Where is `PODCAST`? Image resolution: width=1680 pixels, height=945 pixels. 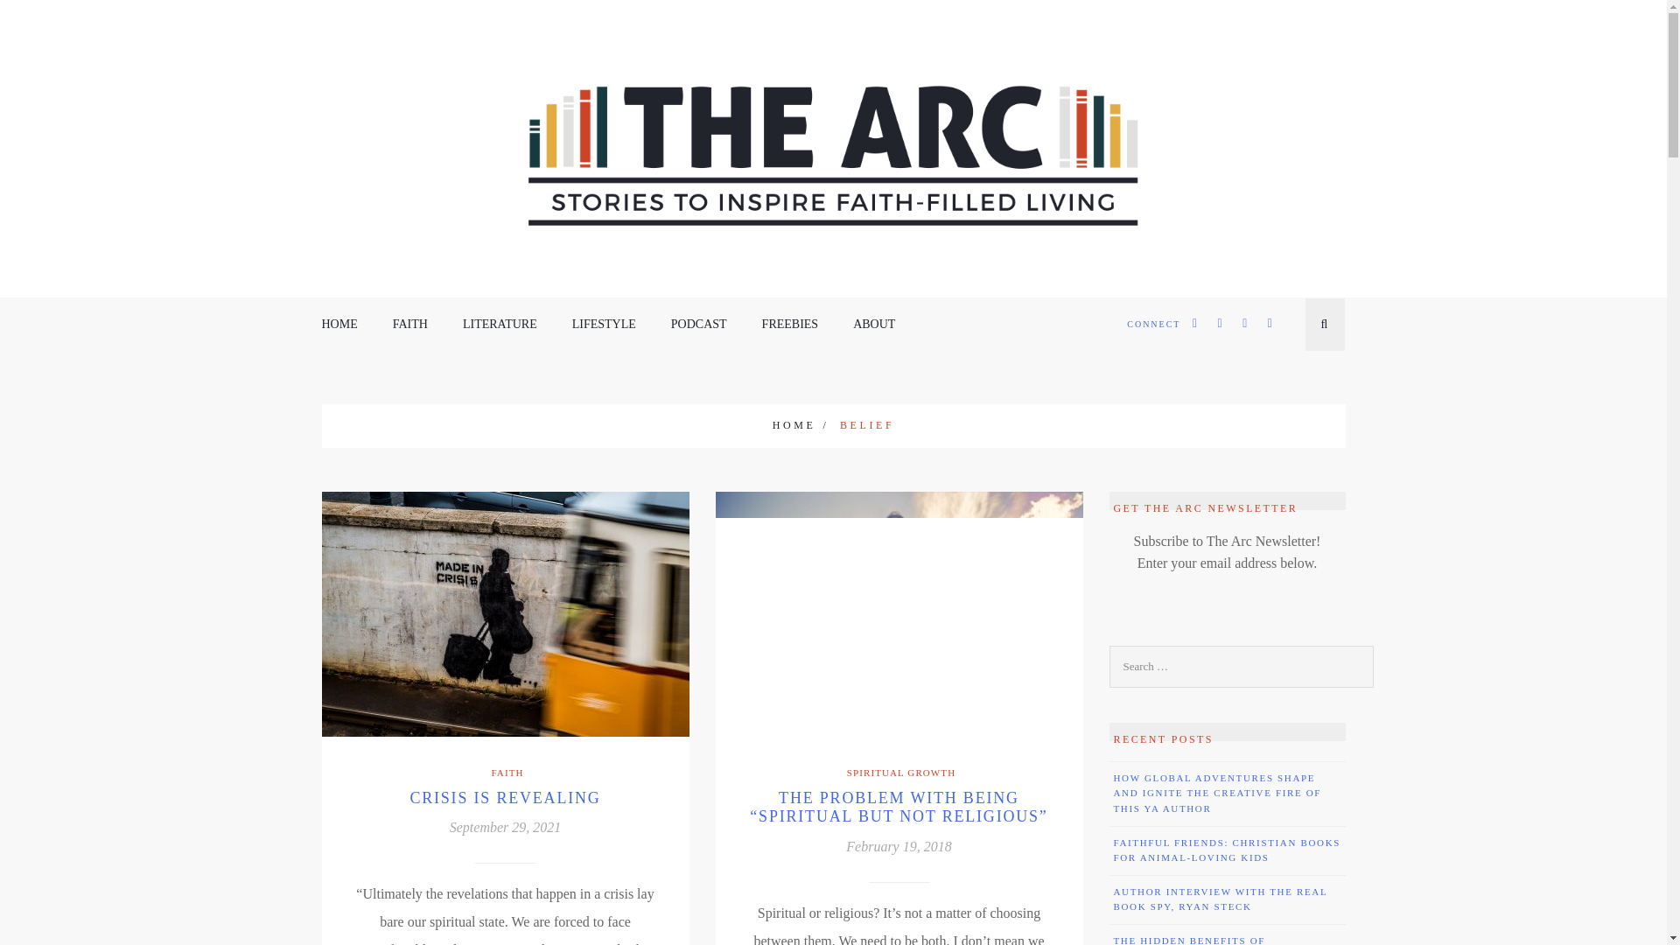
PODCAST is located at coordinates (698, 324).